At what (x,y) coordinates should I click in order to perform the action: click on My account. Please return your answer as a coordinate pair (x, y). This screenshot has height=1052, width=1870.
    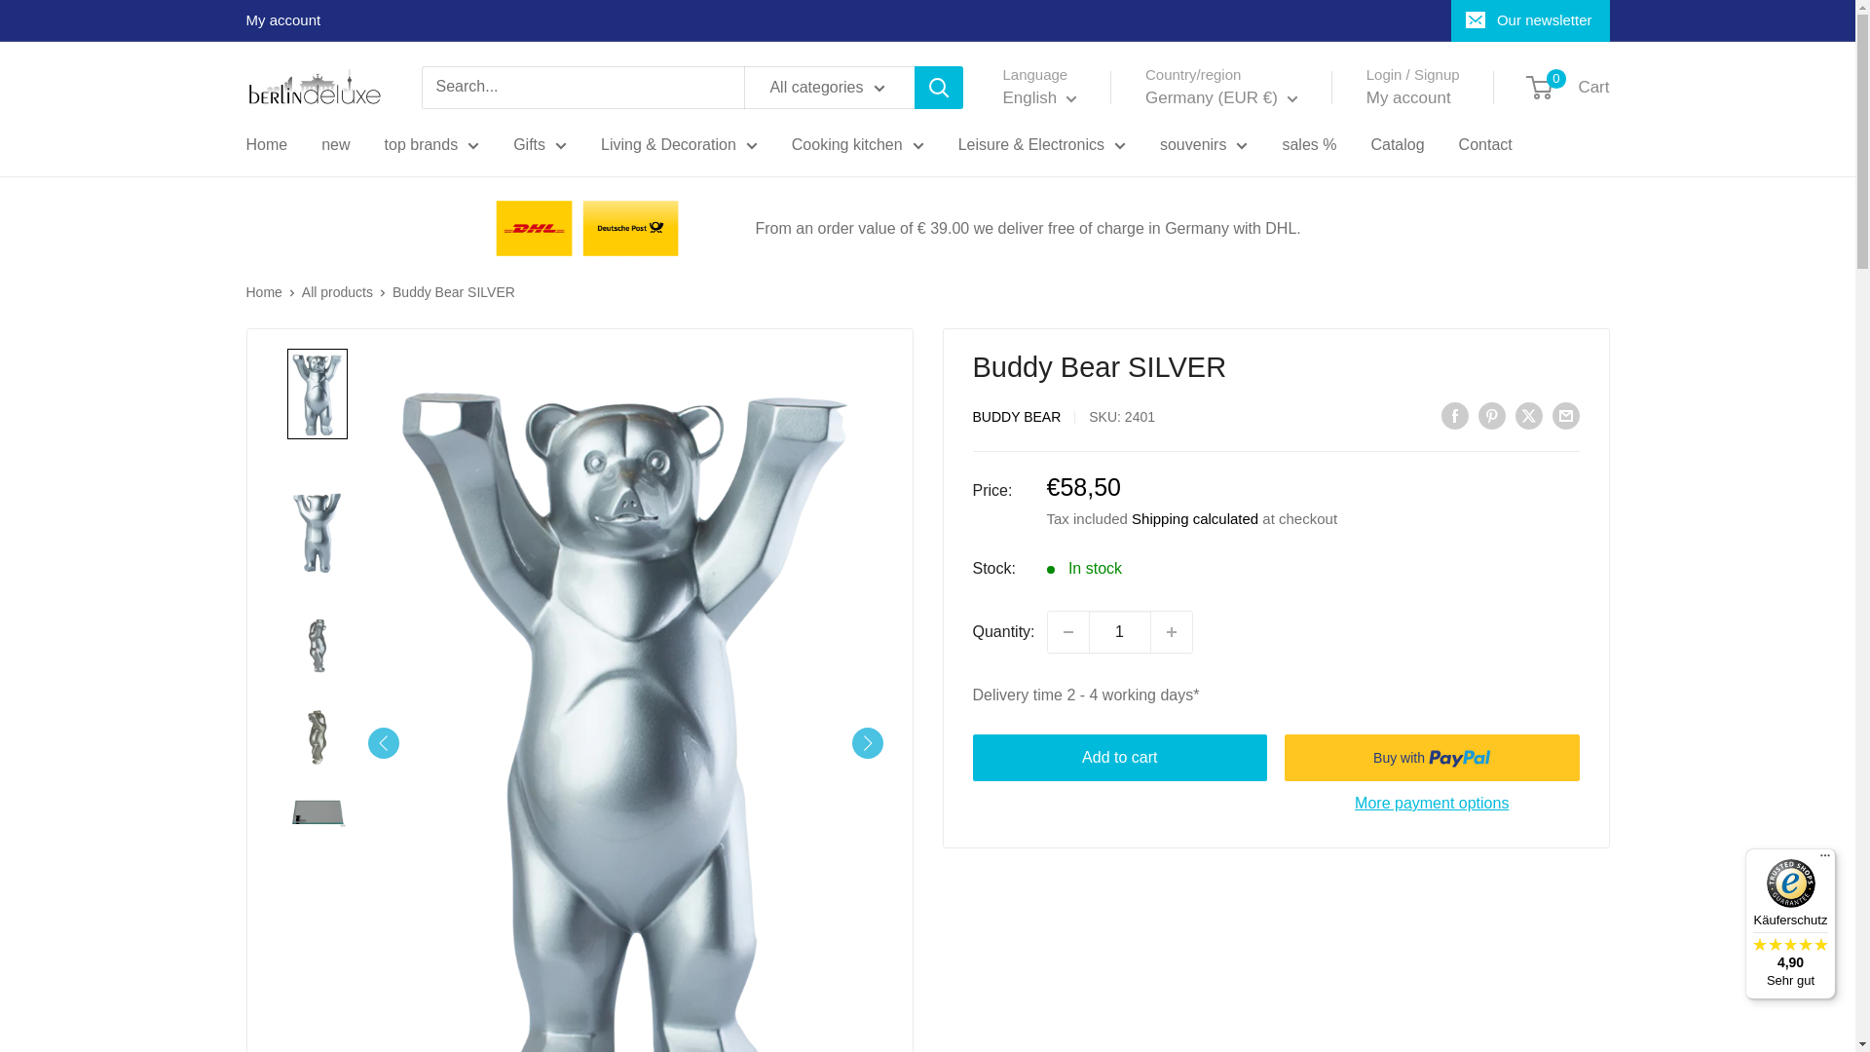
    Looking at the image, I should click on (282, 20).